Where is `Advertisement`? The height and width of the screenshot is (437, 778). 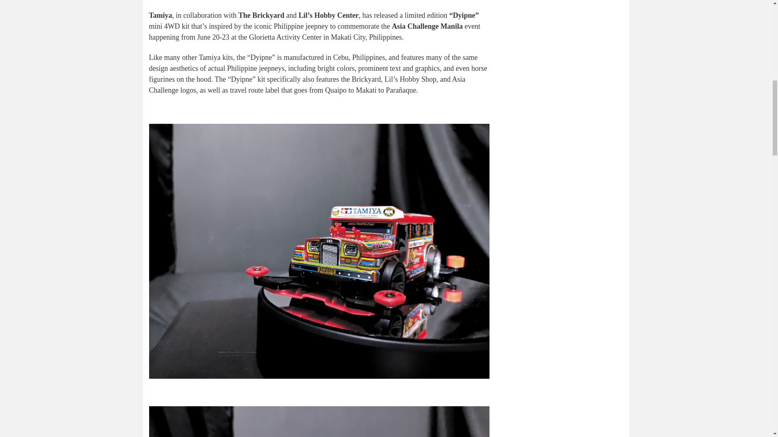
Advertisement is located at coordinates (562, 50).